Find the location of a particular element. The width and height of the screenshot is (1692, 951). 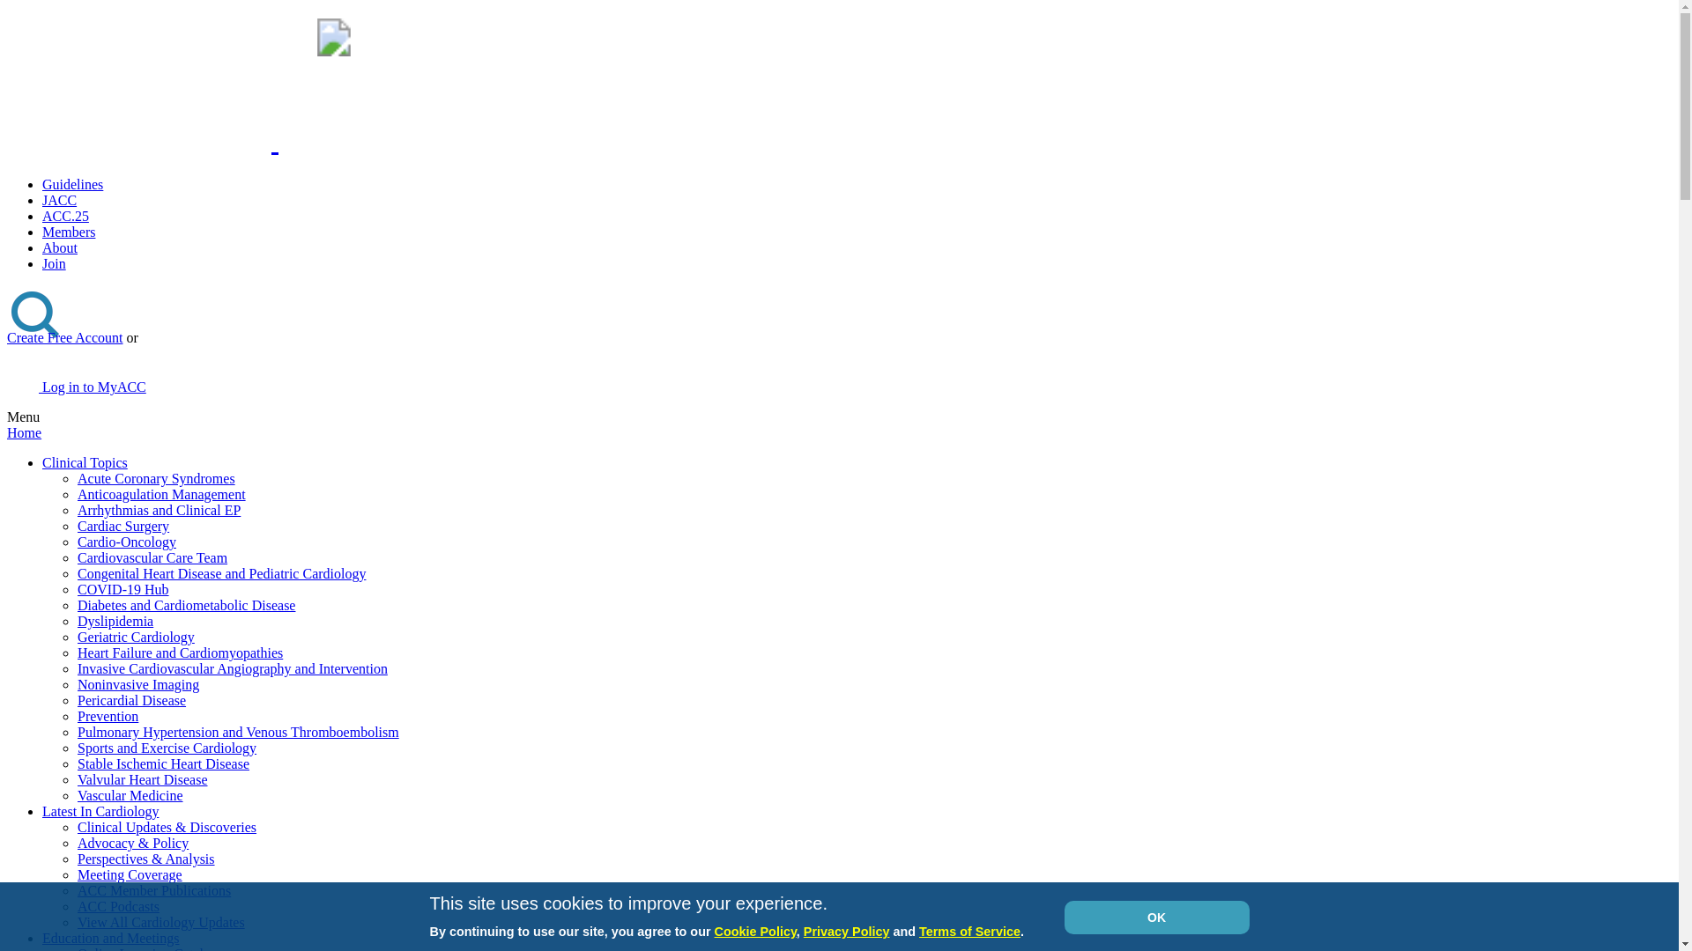

Noninvasive Imaging is located at coordinates (138, 684).